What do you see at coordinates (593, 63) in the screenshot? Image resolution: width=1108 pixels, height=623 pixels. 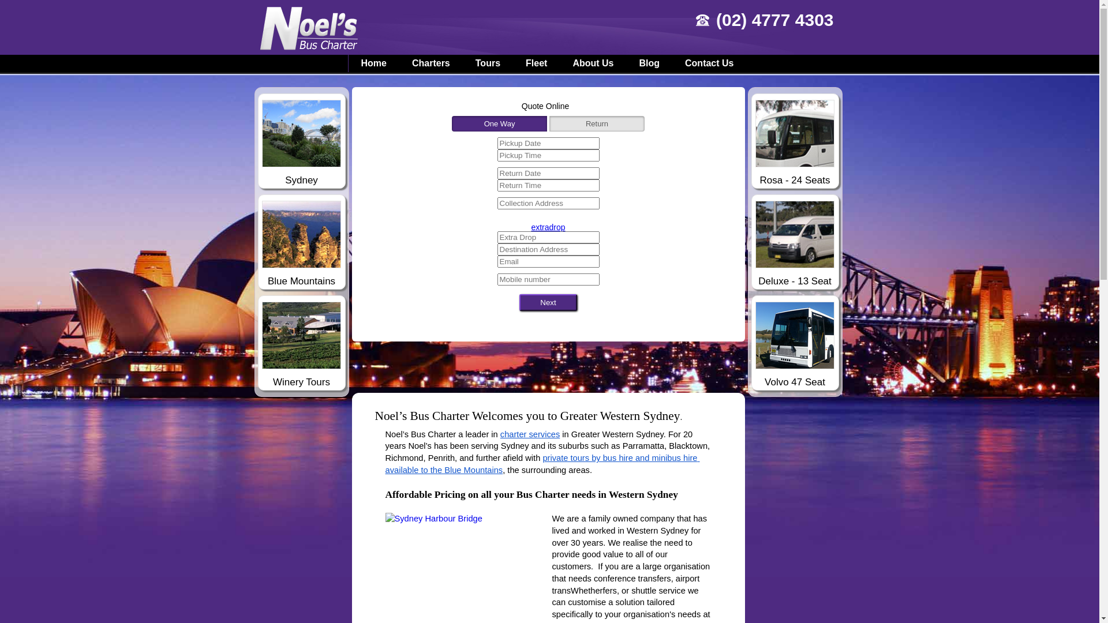 I see `About Us` at bounding box center [593, 63].